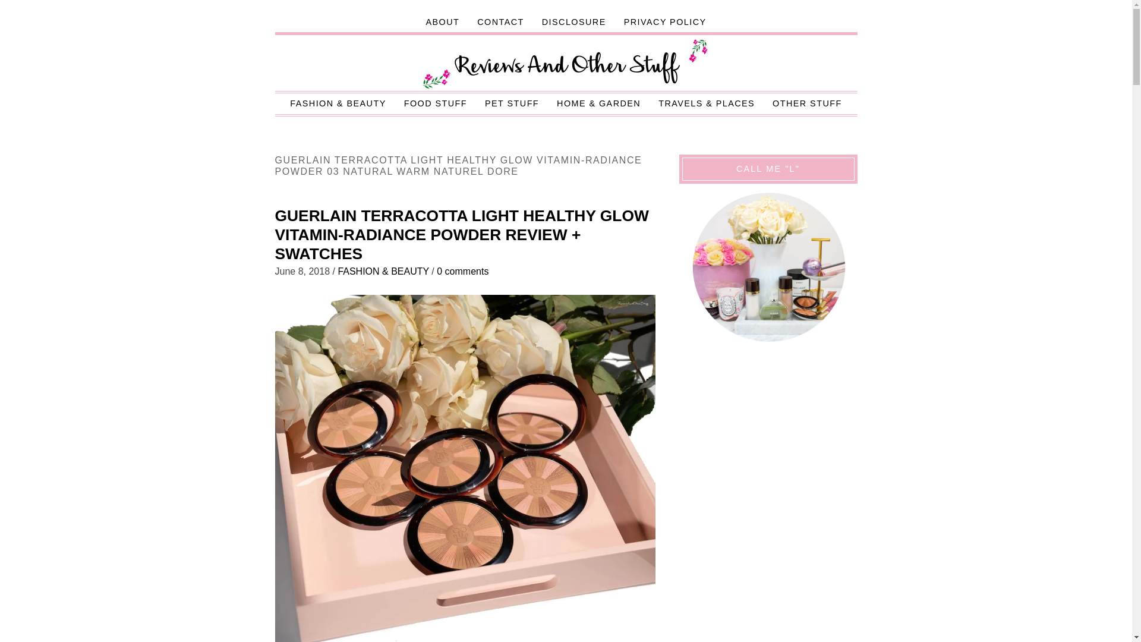  What do you see at coordinates (462, 271) in the screenshot?
I see `0 comments` at bounding box center [462, 271].